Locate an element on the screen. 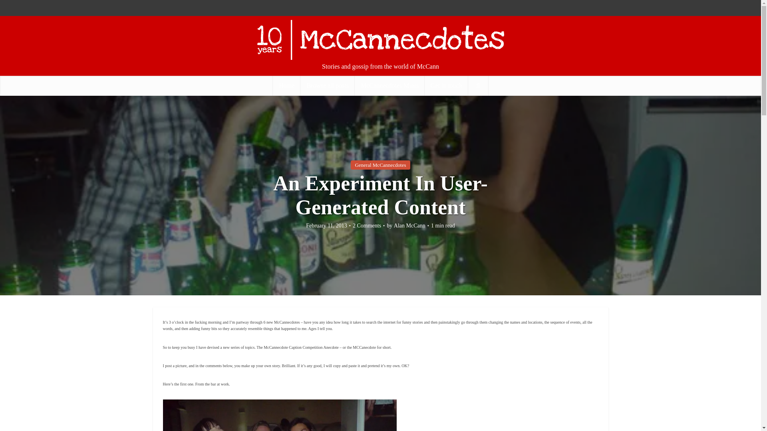  2 Comments is located at coordinates (367, 226).